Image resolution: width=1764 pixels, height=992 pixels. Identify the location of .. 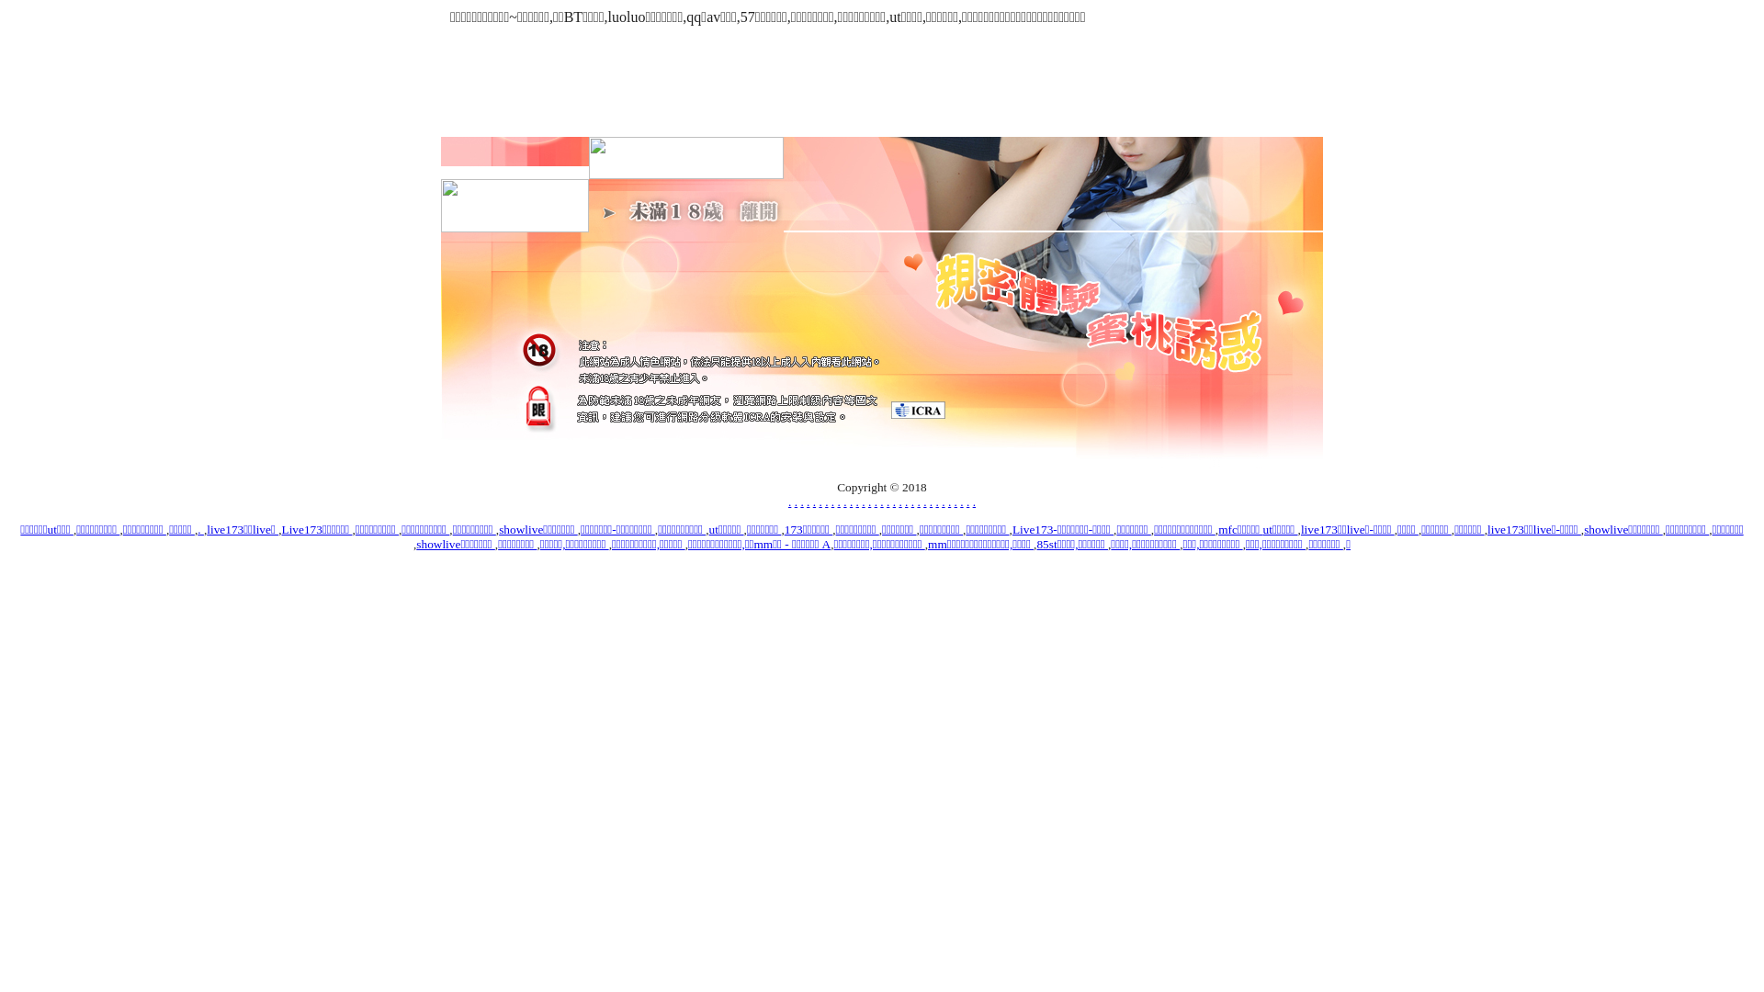
(882, 502).